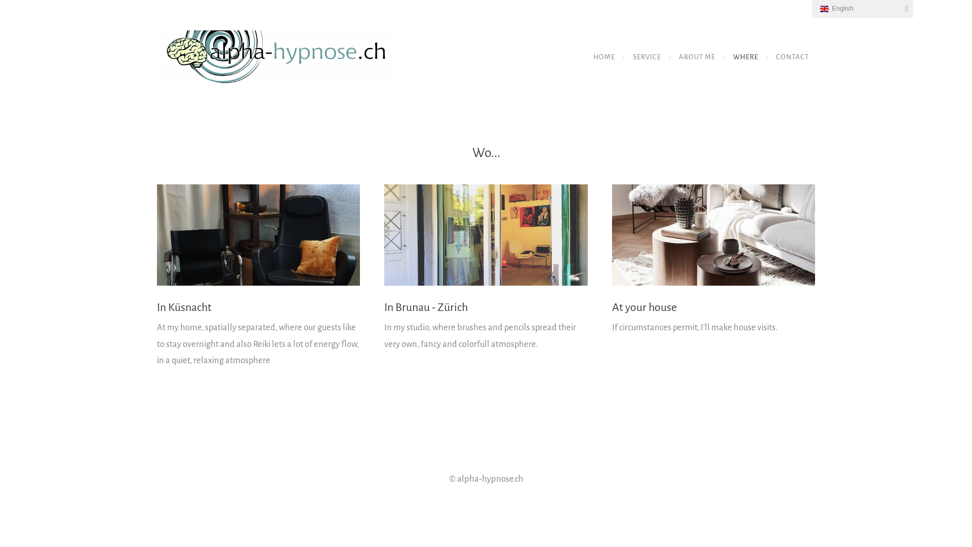 The width and height of the screenshot is (972, 547). What do you see at coordinates (647, 57) in the screenshot?
I see `SERVICE` at bounding box center [647, 57].